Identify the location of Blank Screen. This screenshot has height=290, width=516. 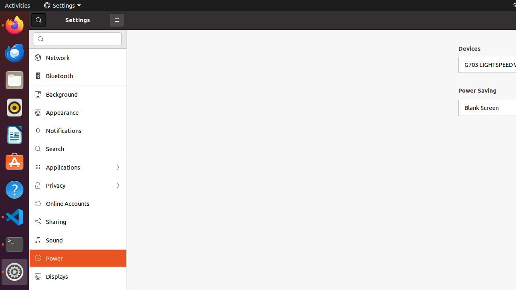
(481, 108).